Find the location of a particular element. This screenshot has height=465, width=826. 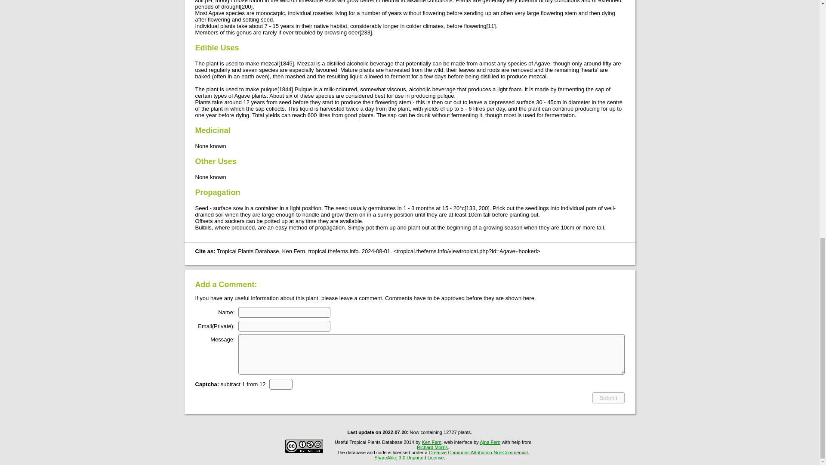

200 is located at coordinates (246, 6).